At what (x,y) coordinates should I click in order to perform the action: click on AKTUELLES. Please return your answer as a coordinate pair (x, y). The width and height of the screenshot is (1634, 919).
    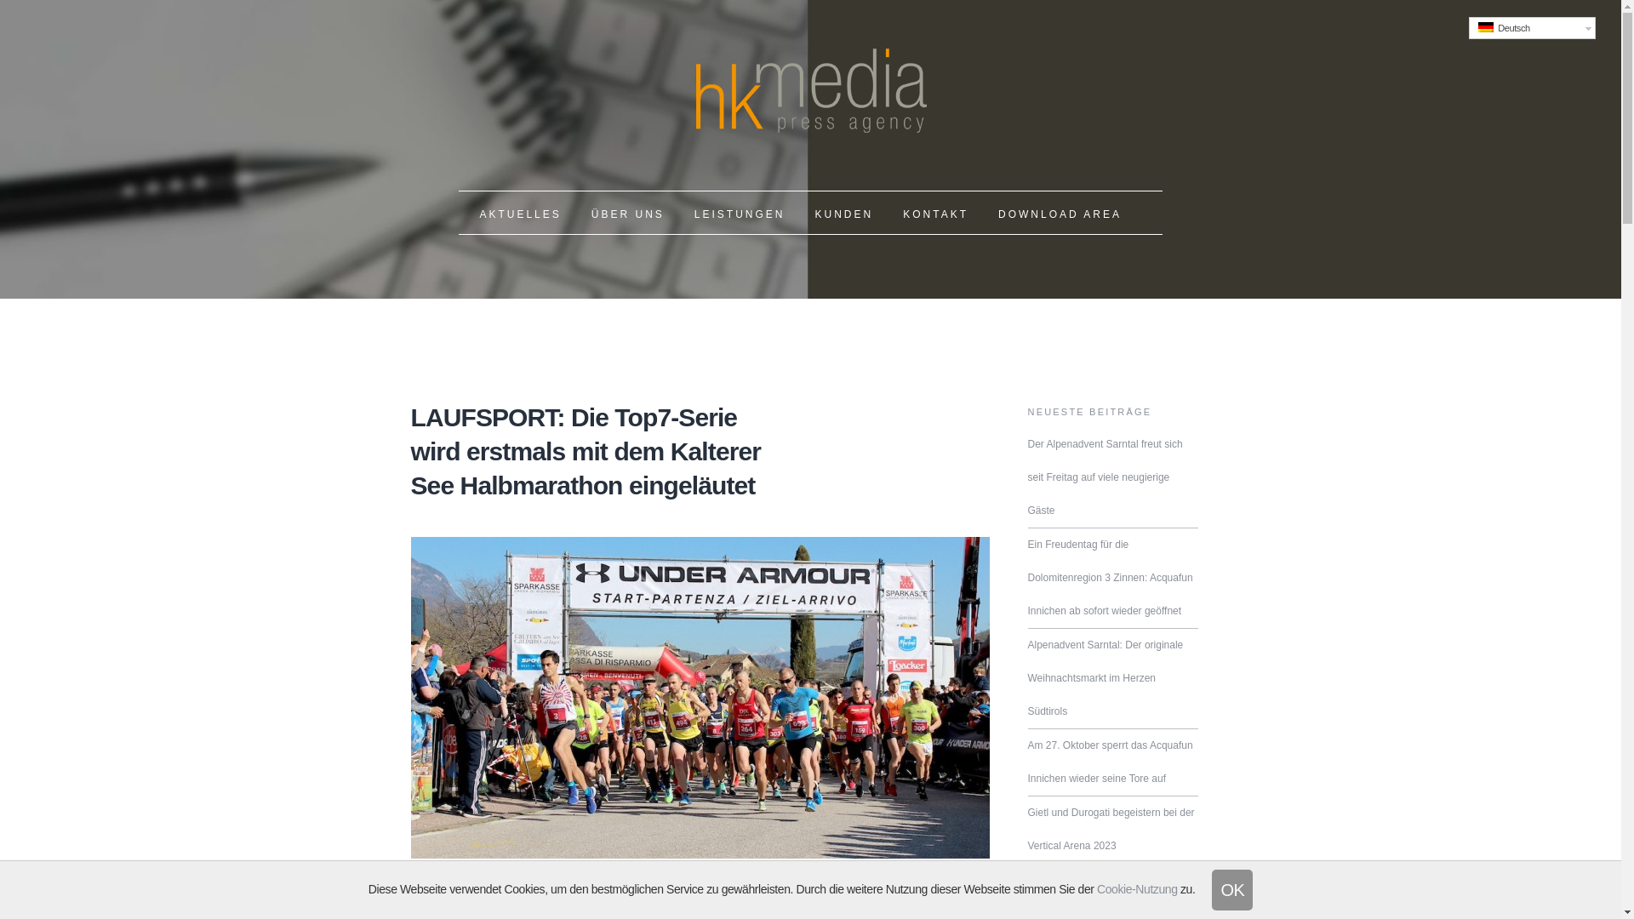
    Looking at the image, I should click on (520, 213).